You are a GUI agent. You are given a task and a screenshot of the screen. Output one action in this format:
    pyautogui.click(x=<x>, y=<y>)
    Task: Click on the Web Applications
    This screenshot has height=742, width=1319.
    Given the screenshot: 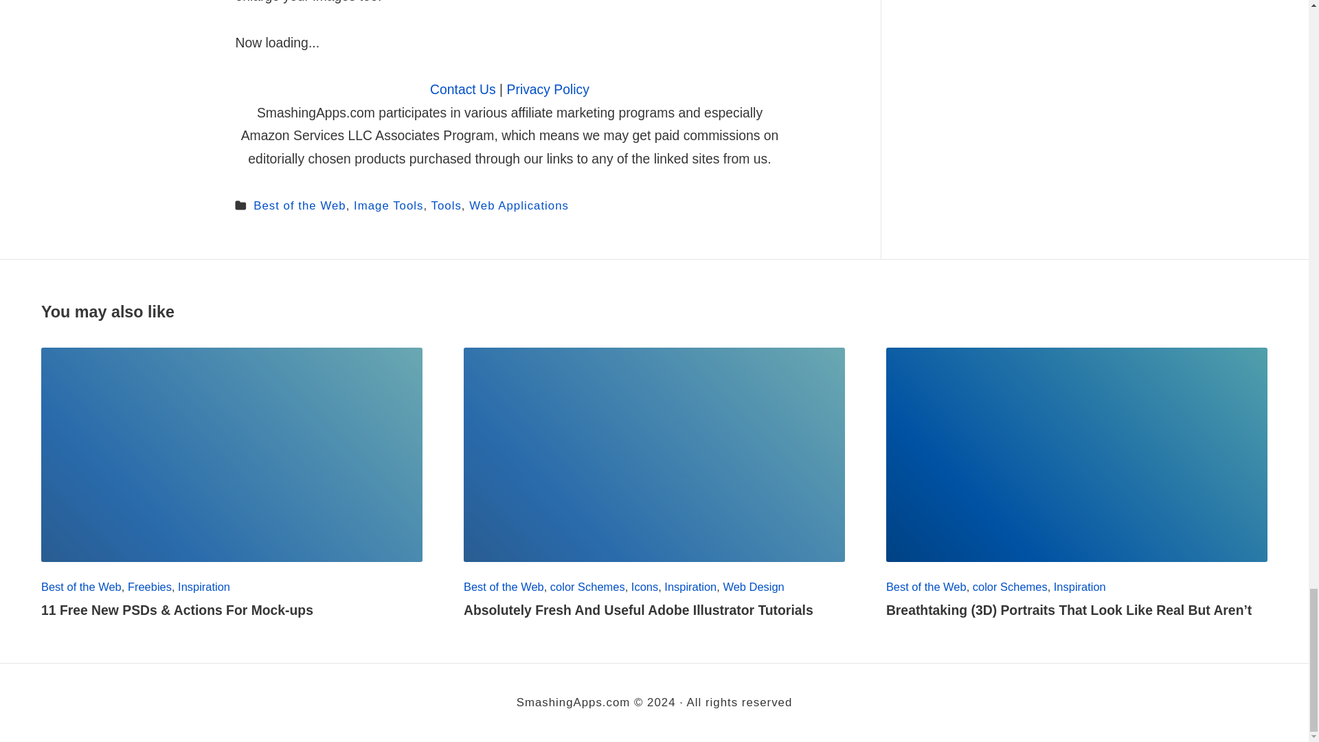 What is the action you would take?
    pyautogui.click(x=519, y=205)
    